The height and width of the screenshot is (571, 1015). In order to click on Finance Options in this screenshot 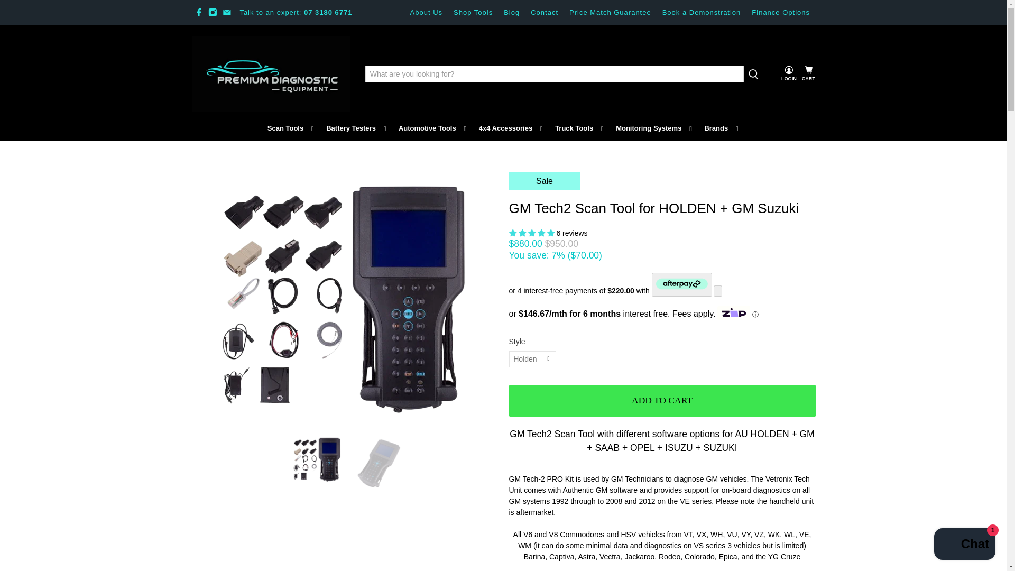, I will do `click(781, 13)`.